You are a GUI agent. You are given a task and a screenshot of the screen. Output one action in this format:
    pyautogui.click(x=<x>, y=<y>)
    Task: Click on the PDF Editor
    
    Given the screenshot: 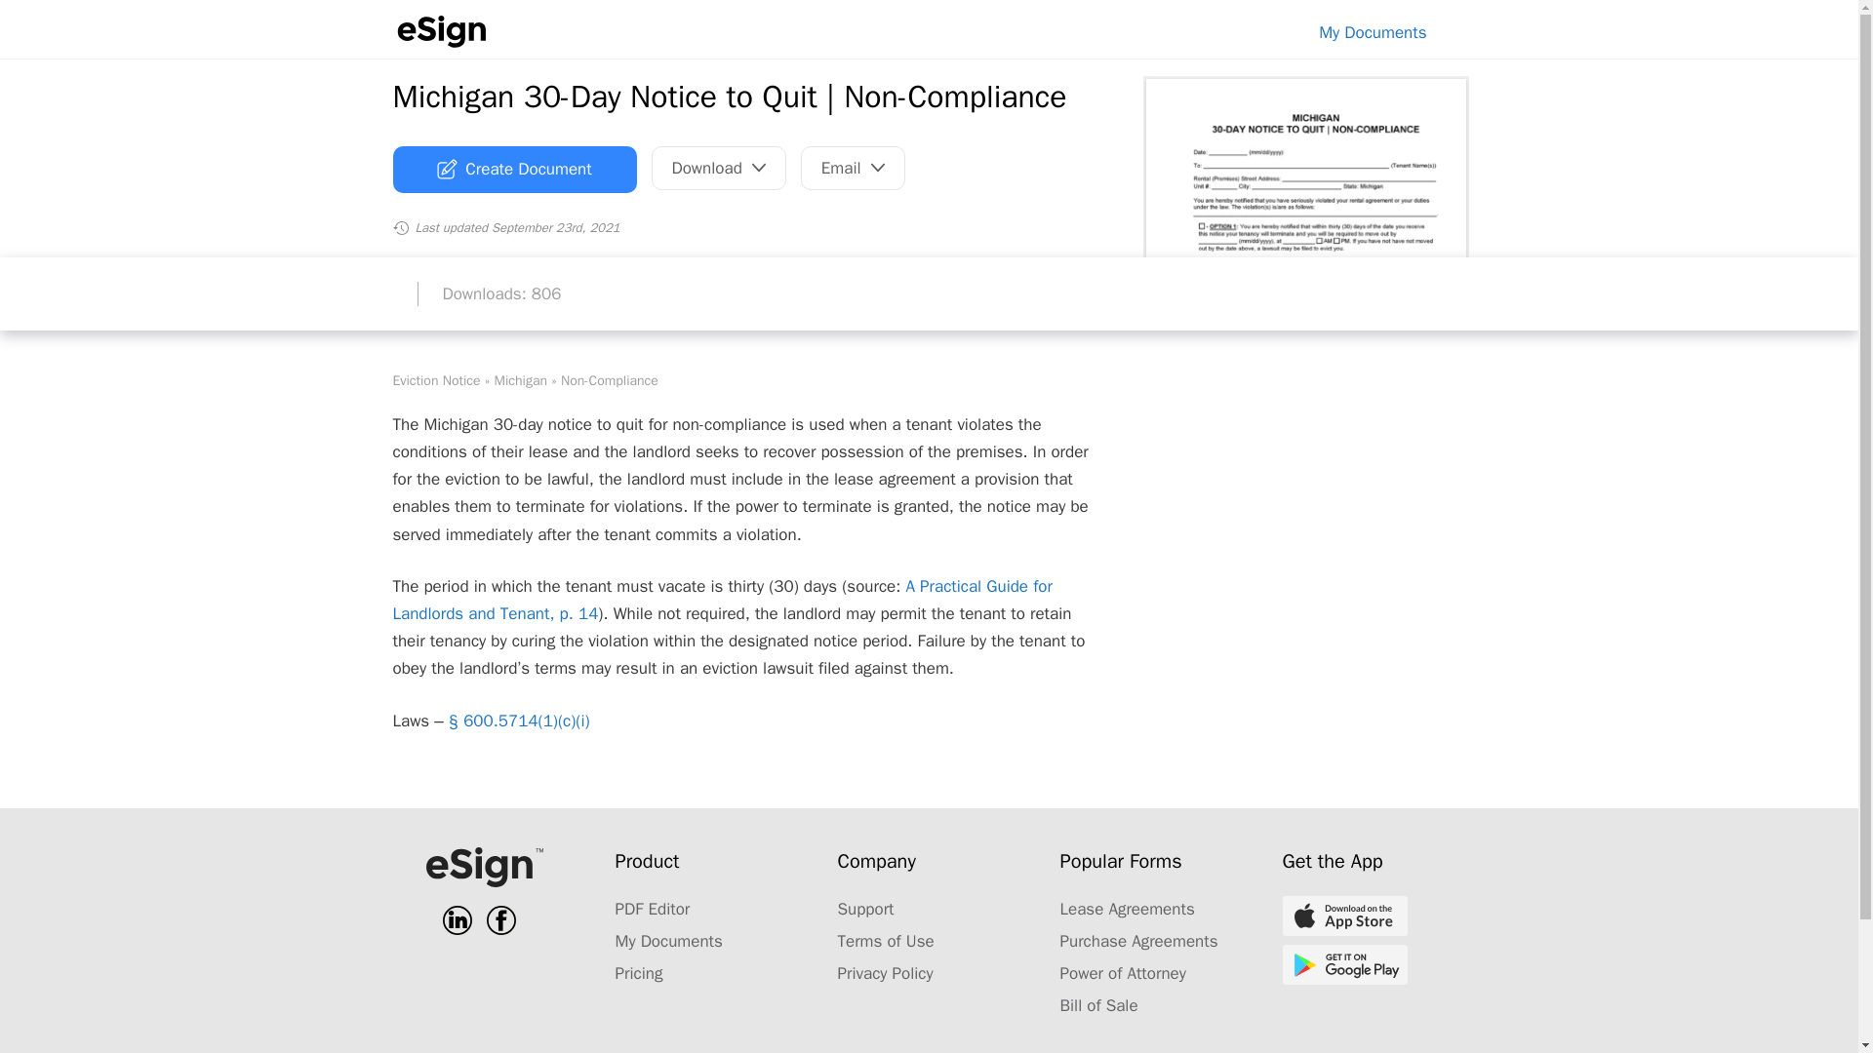 What is the action you would take?
    pyautogui.click(x=652, y=909)
    